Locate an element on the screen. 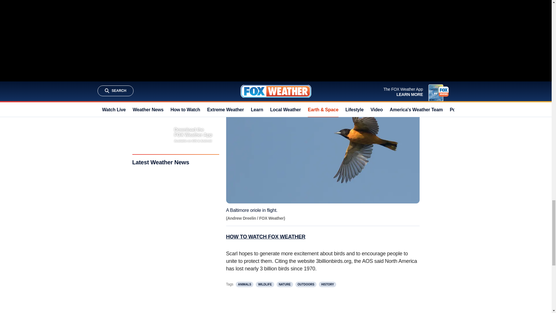 Image resolution: width=556 pixels, height=313 pixels. WILDLIFE is located at coordinates (265, 285).